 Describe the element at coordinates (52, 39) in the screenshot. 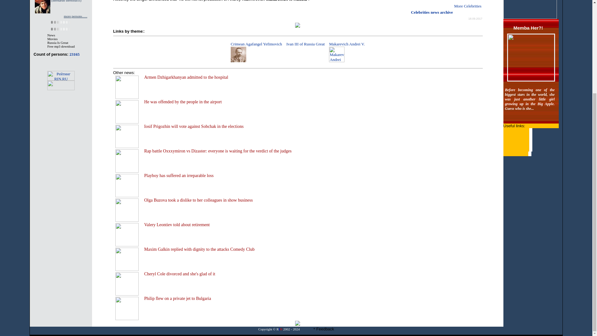

I see `Movies` at that location.